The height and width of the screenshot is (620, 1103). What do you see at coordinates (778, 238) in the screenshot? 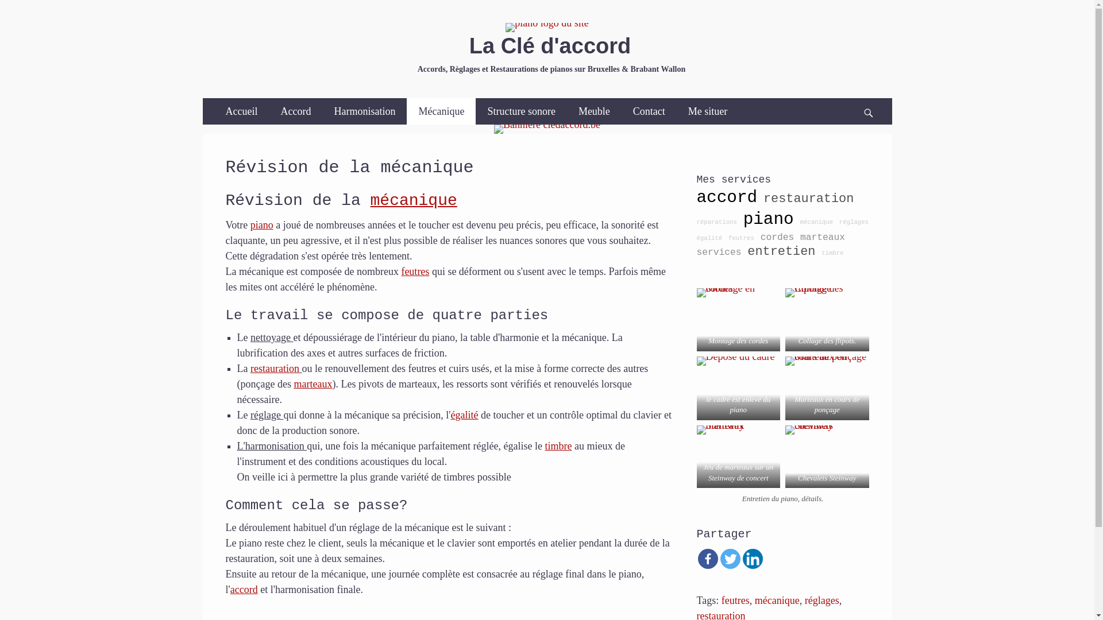
I see `cordes` at bounding box center [778, 238].